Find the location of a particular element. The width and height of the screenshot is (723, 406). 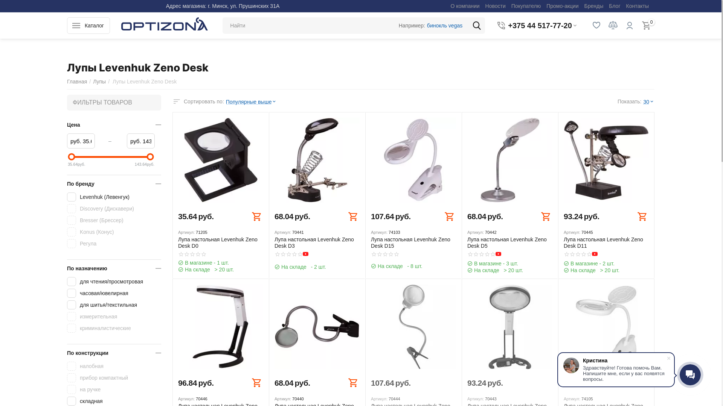

+375 44 517-77-20 is located at coordinates (540, 26).